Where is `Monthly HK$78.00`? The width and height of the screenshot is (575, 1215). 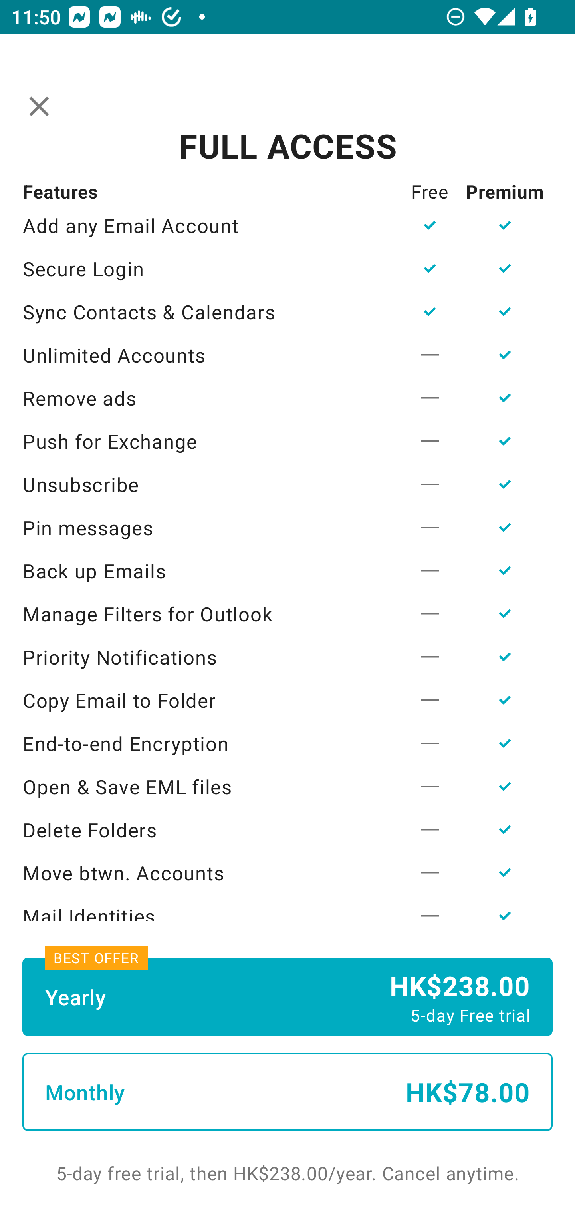 Monthly HK$78.00 is located at coordinates (287, 1092).